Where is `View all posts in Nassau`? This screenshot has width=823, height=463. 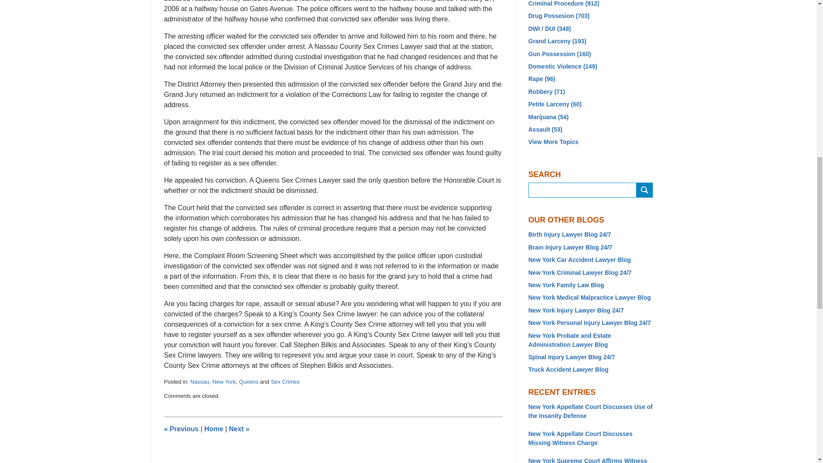
View all posts in Nassau is located at coordinates (199, 382).